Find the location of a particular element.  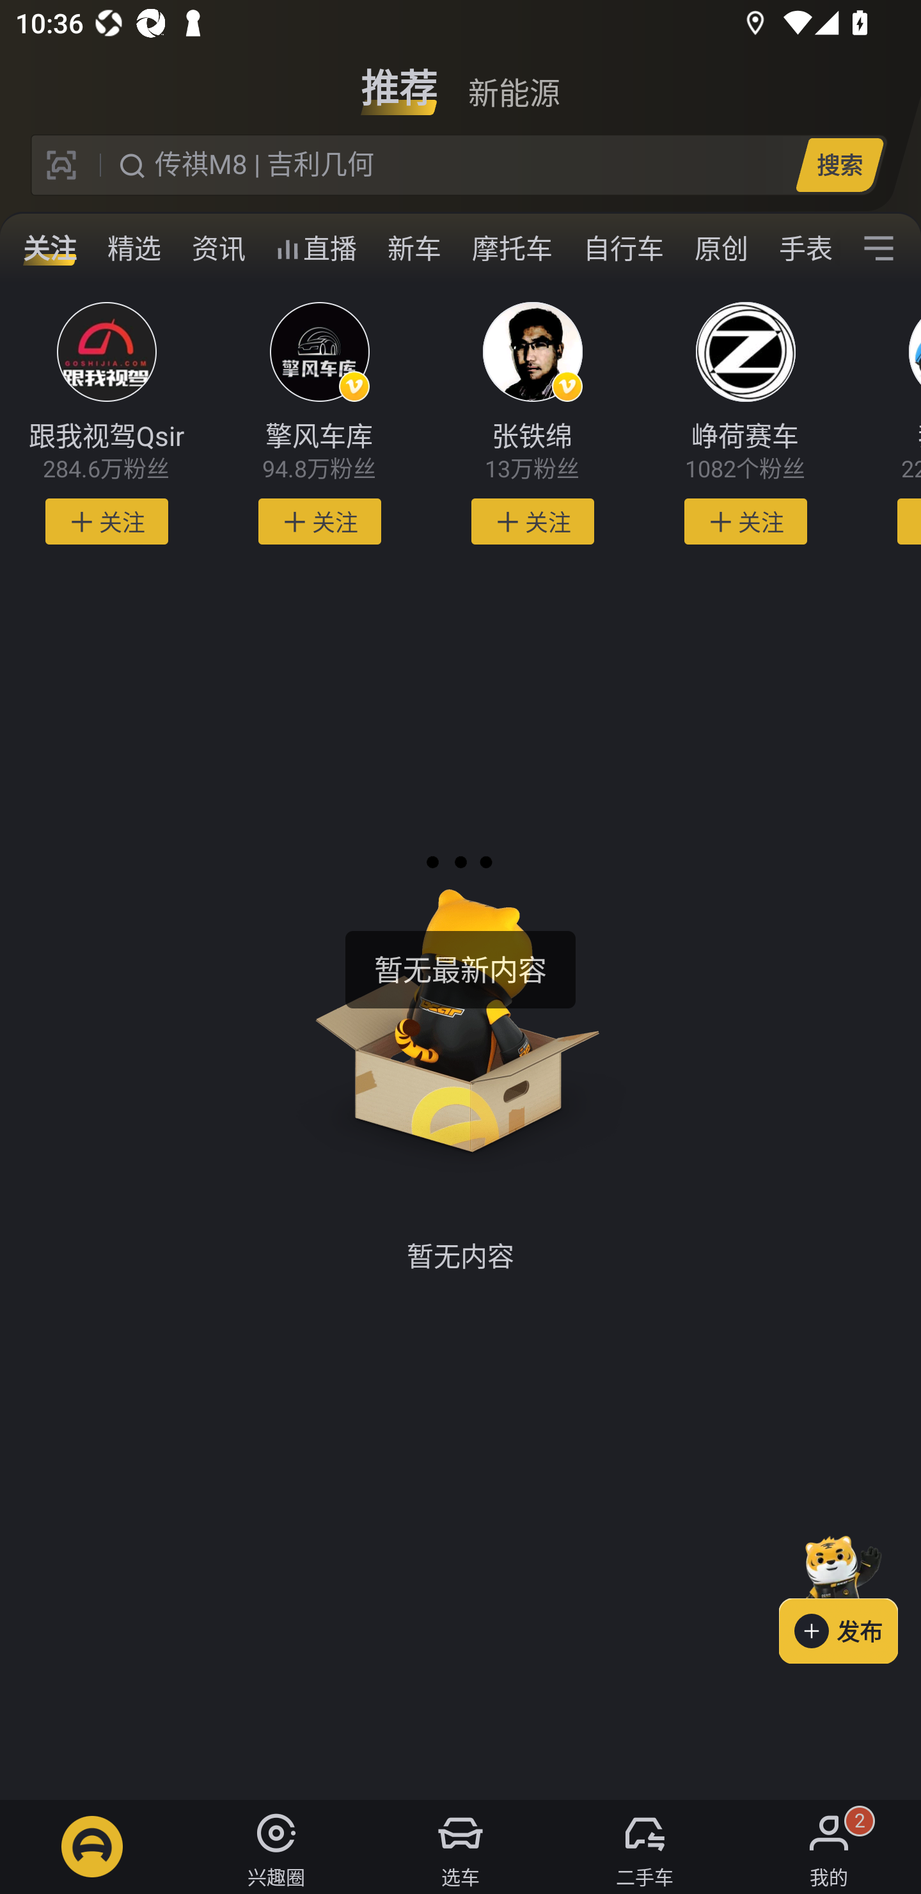

1082个粉丝 is located at coordinates (746, 470).